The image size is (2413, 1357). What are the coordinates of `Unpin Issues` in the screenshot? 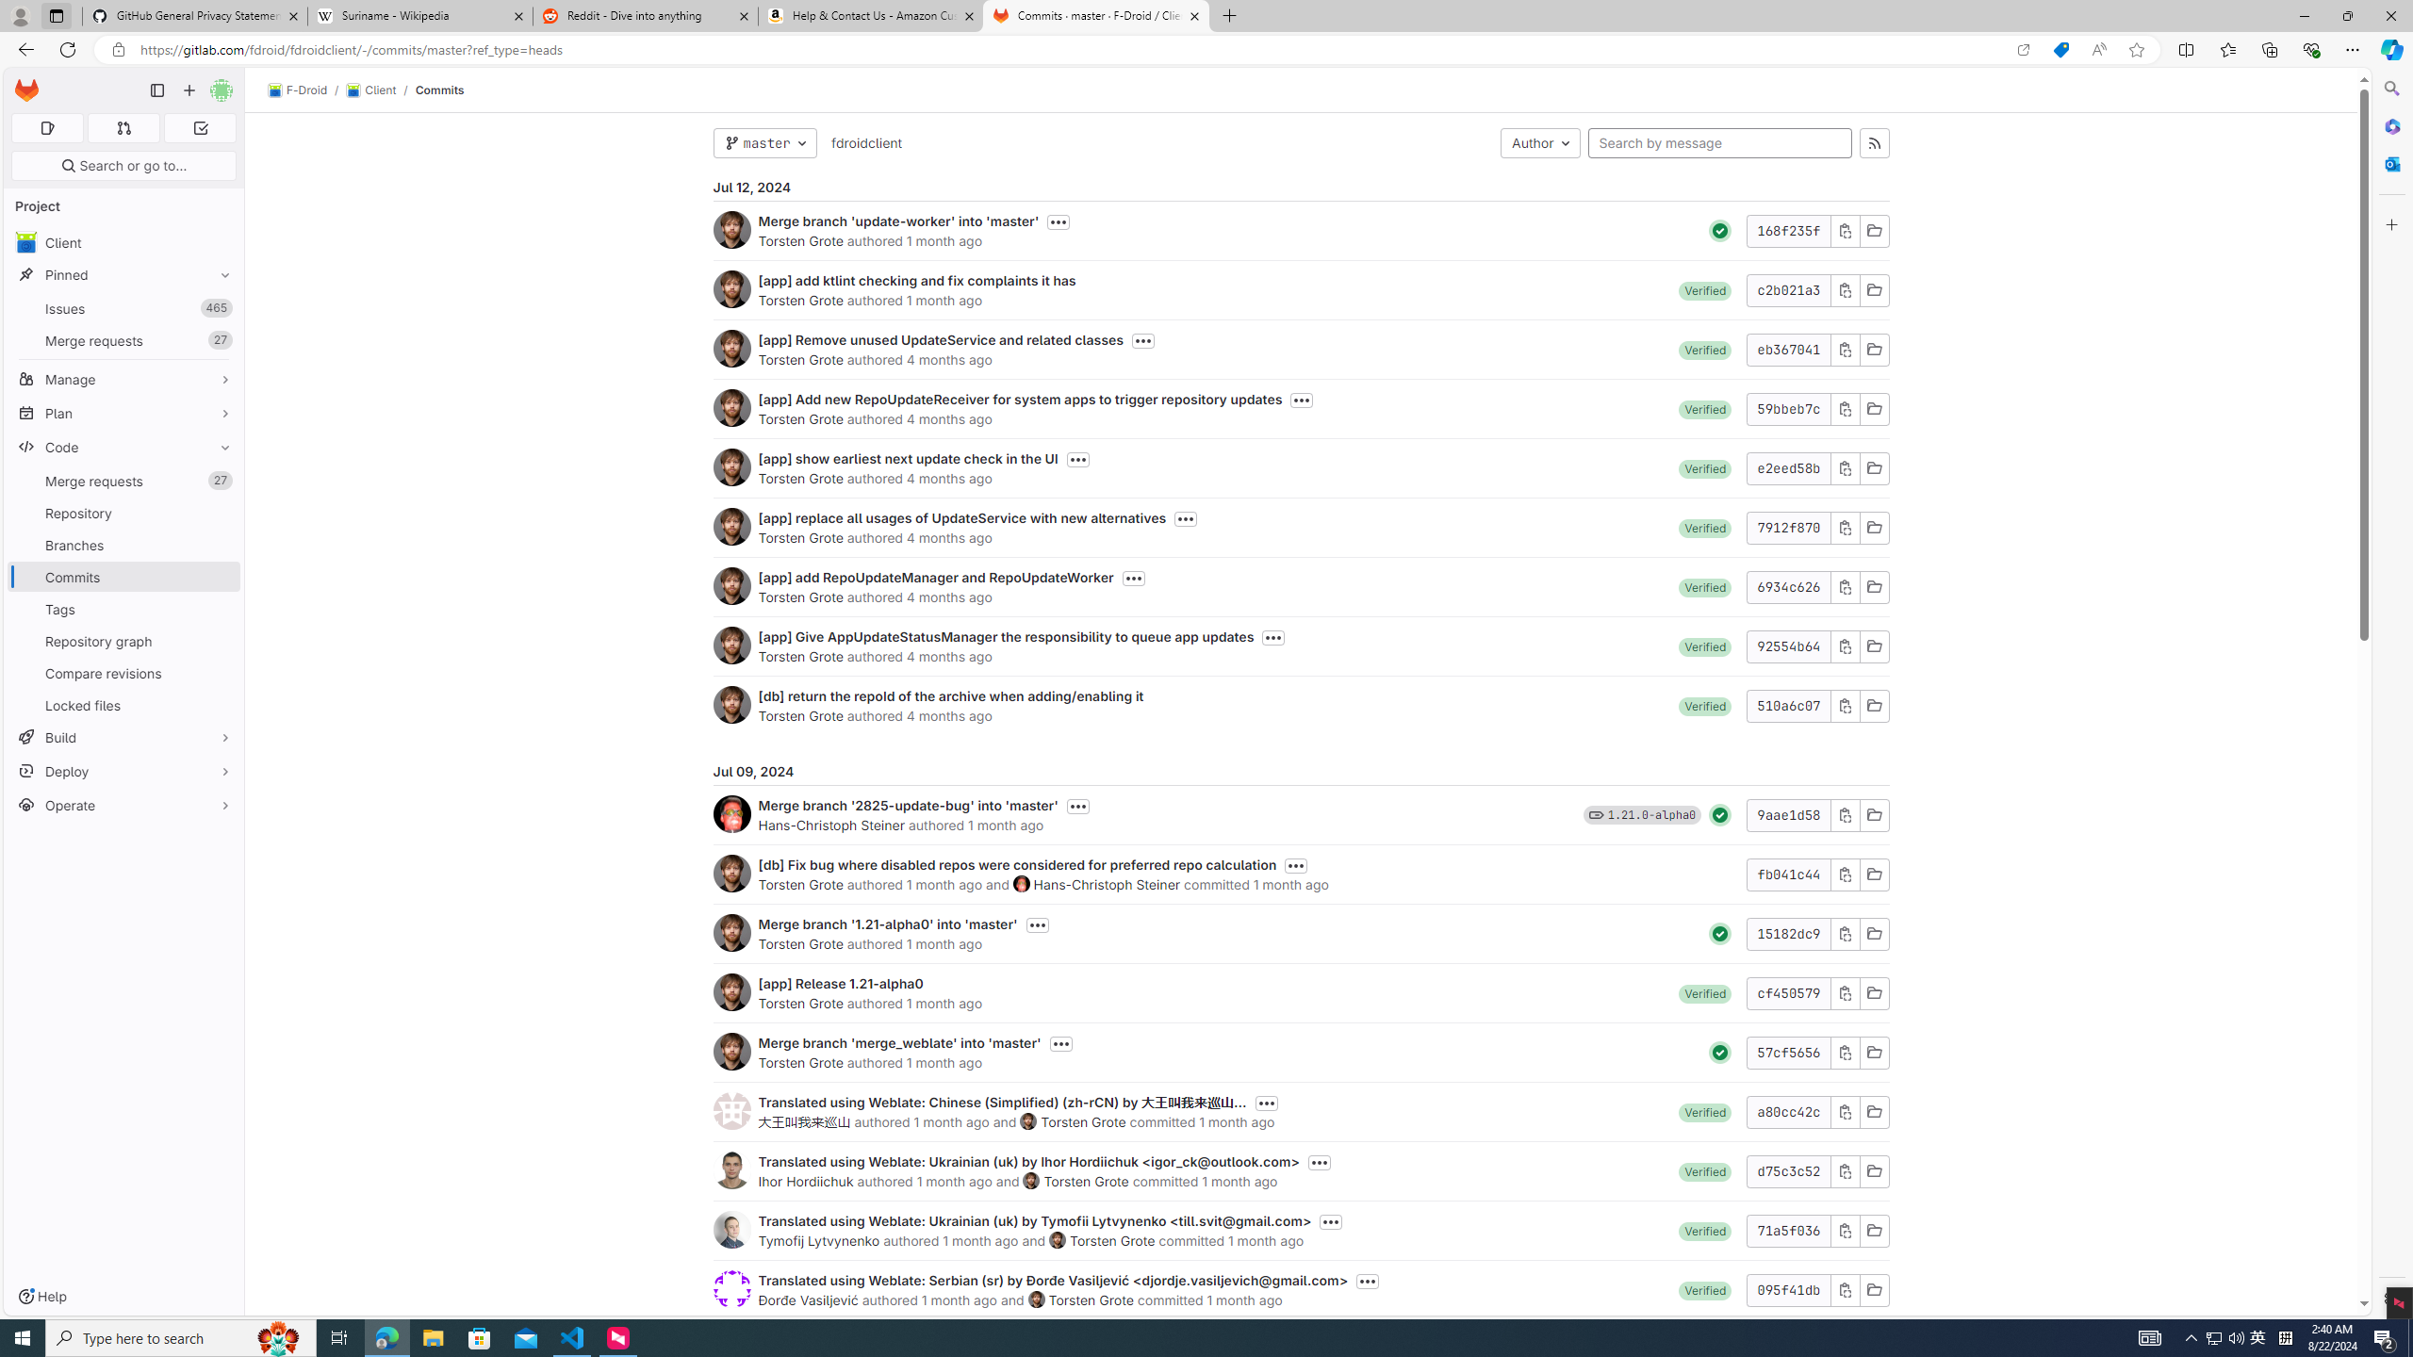 It's located at (221, 308).